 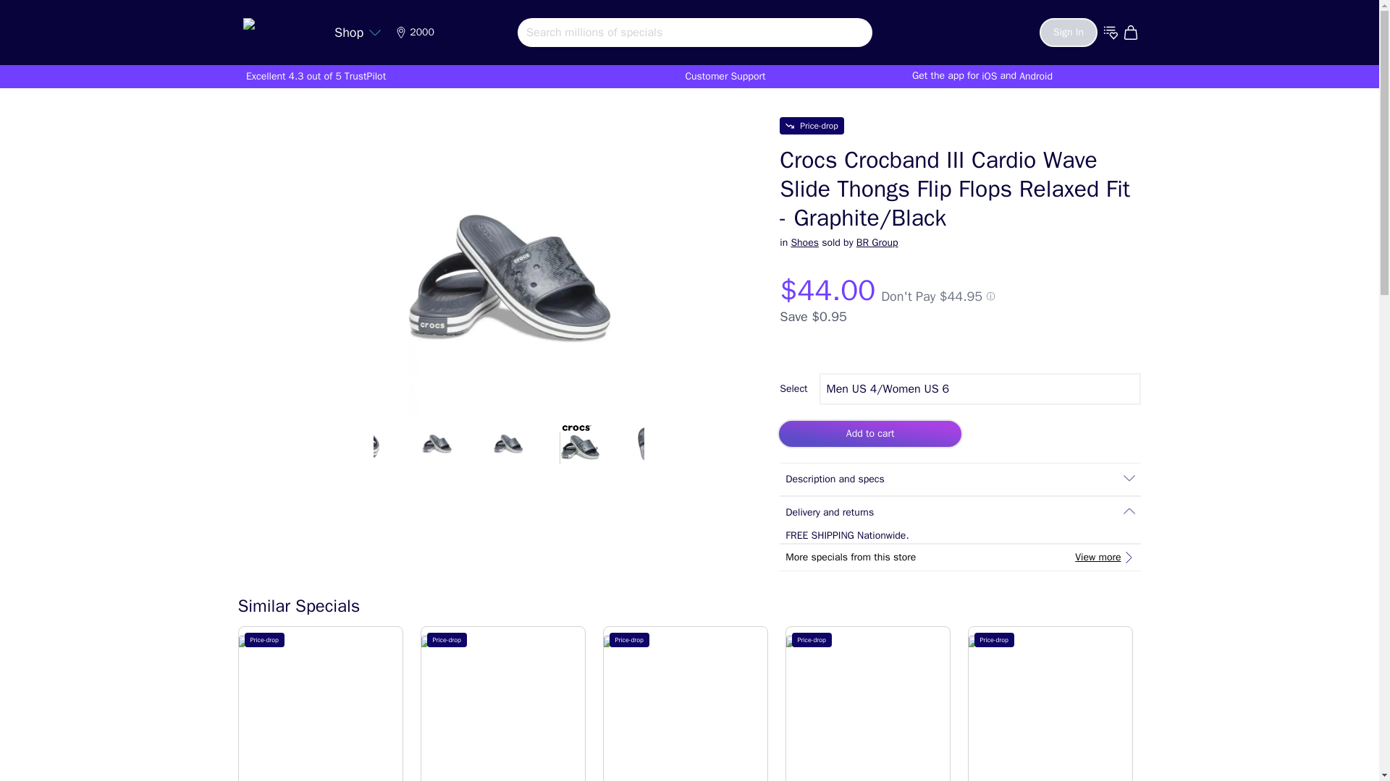 What do you see at coordinates (278, 29) in the screenshot?
I see `lasoo` at bounding box center [278, 29].